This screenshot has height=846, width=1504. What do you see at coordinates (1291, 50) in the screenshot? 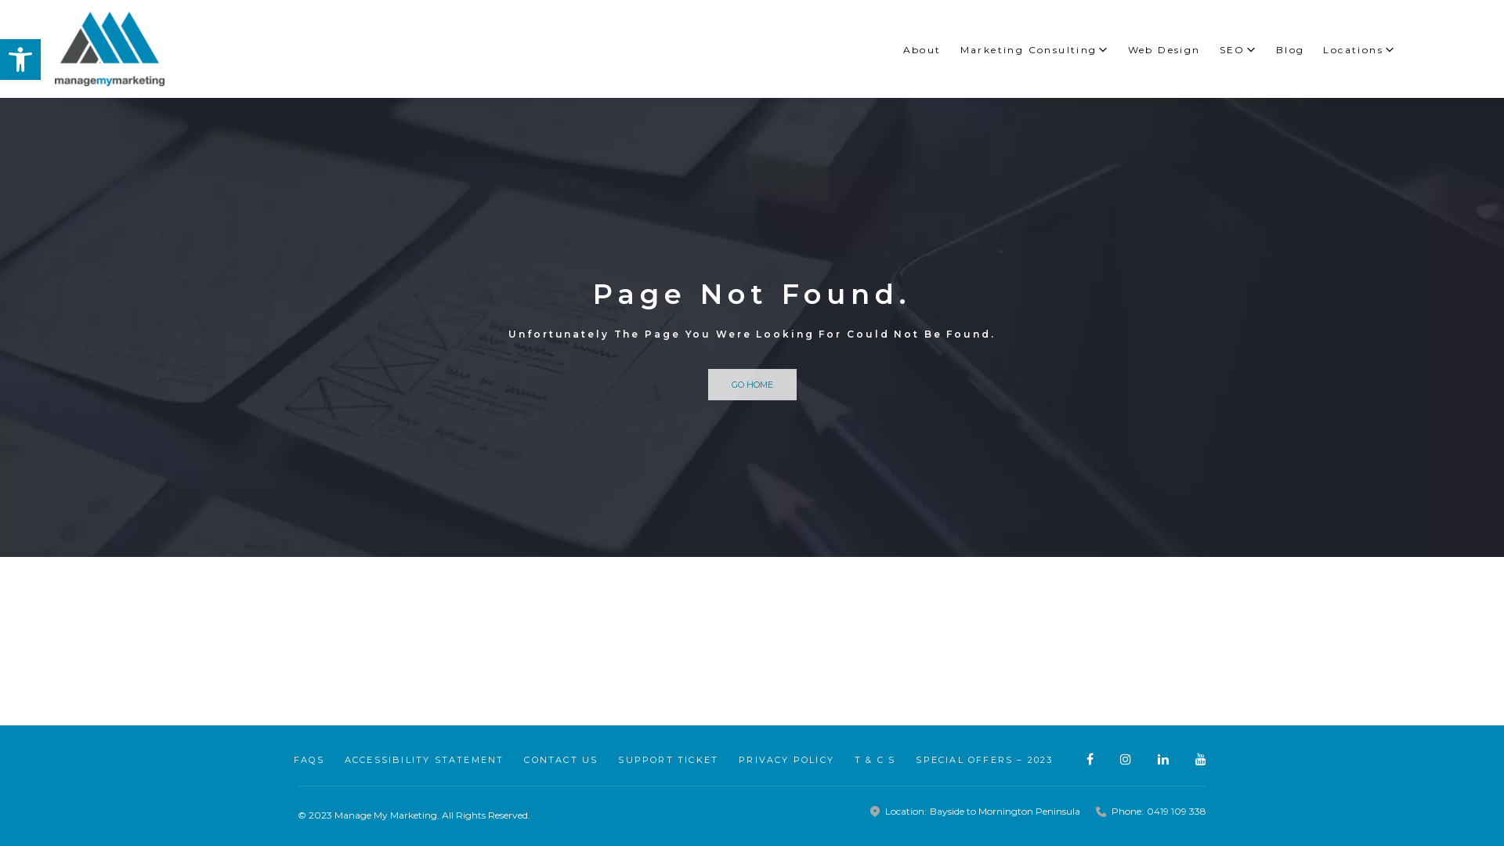
I see `Blog` at bounding box center [1291, 50].